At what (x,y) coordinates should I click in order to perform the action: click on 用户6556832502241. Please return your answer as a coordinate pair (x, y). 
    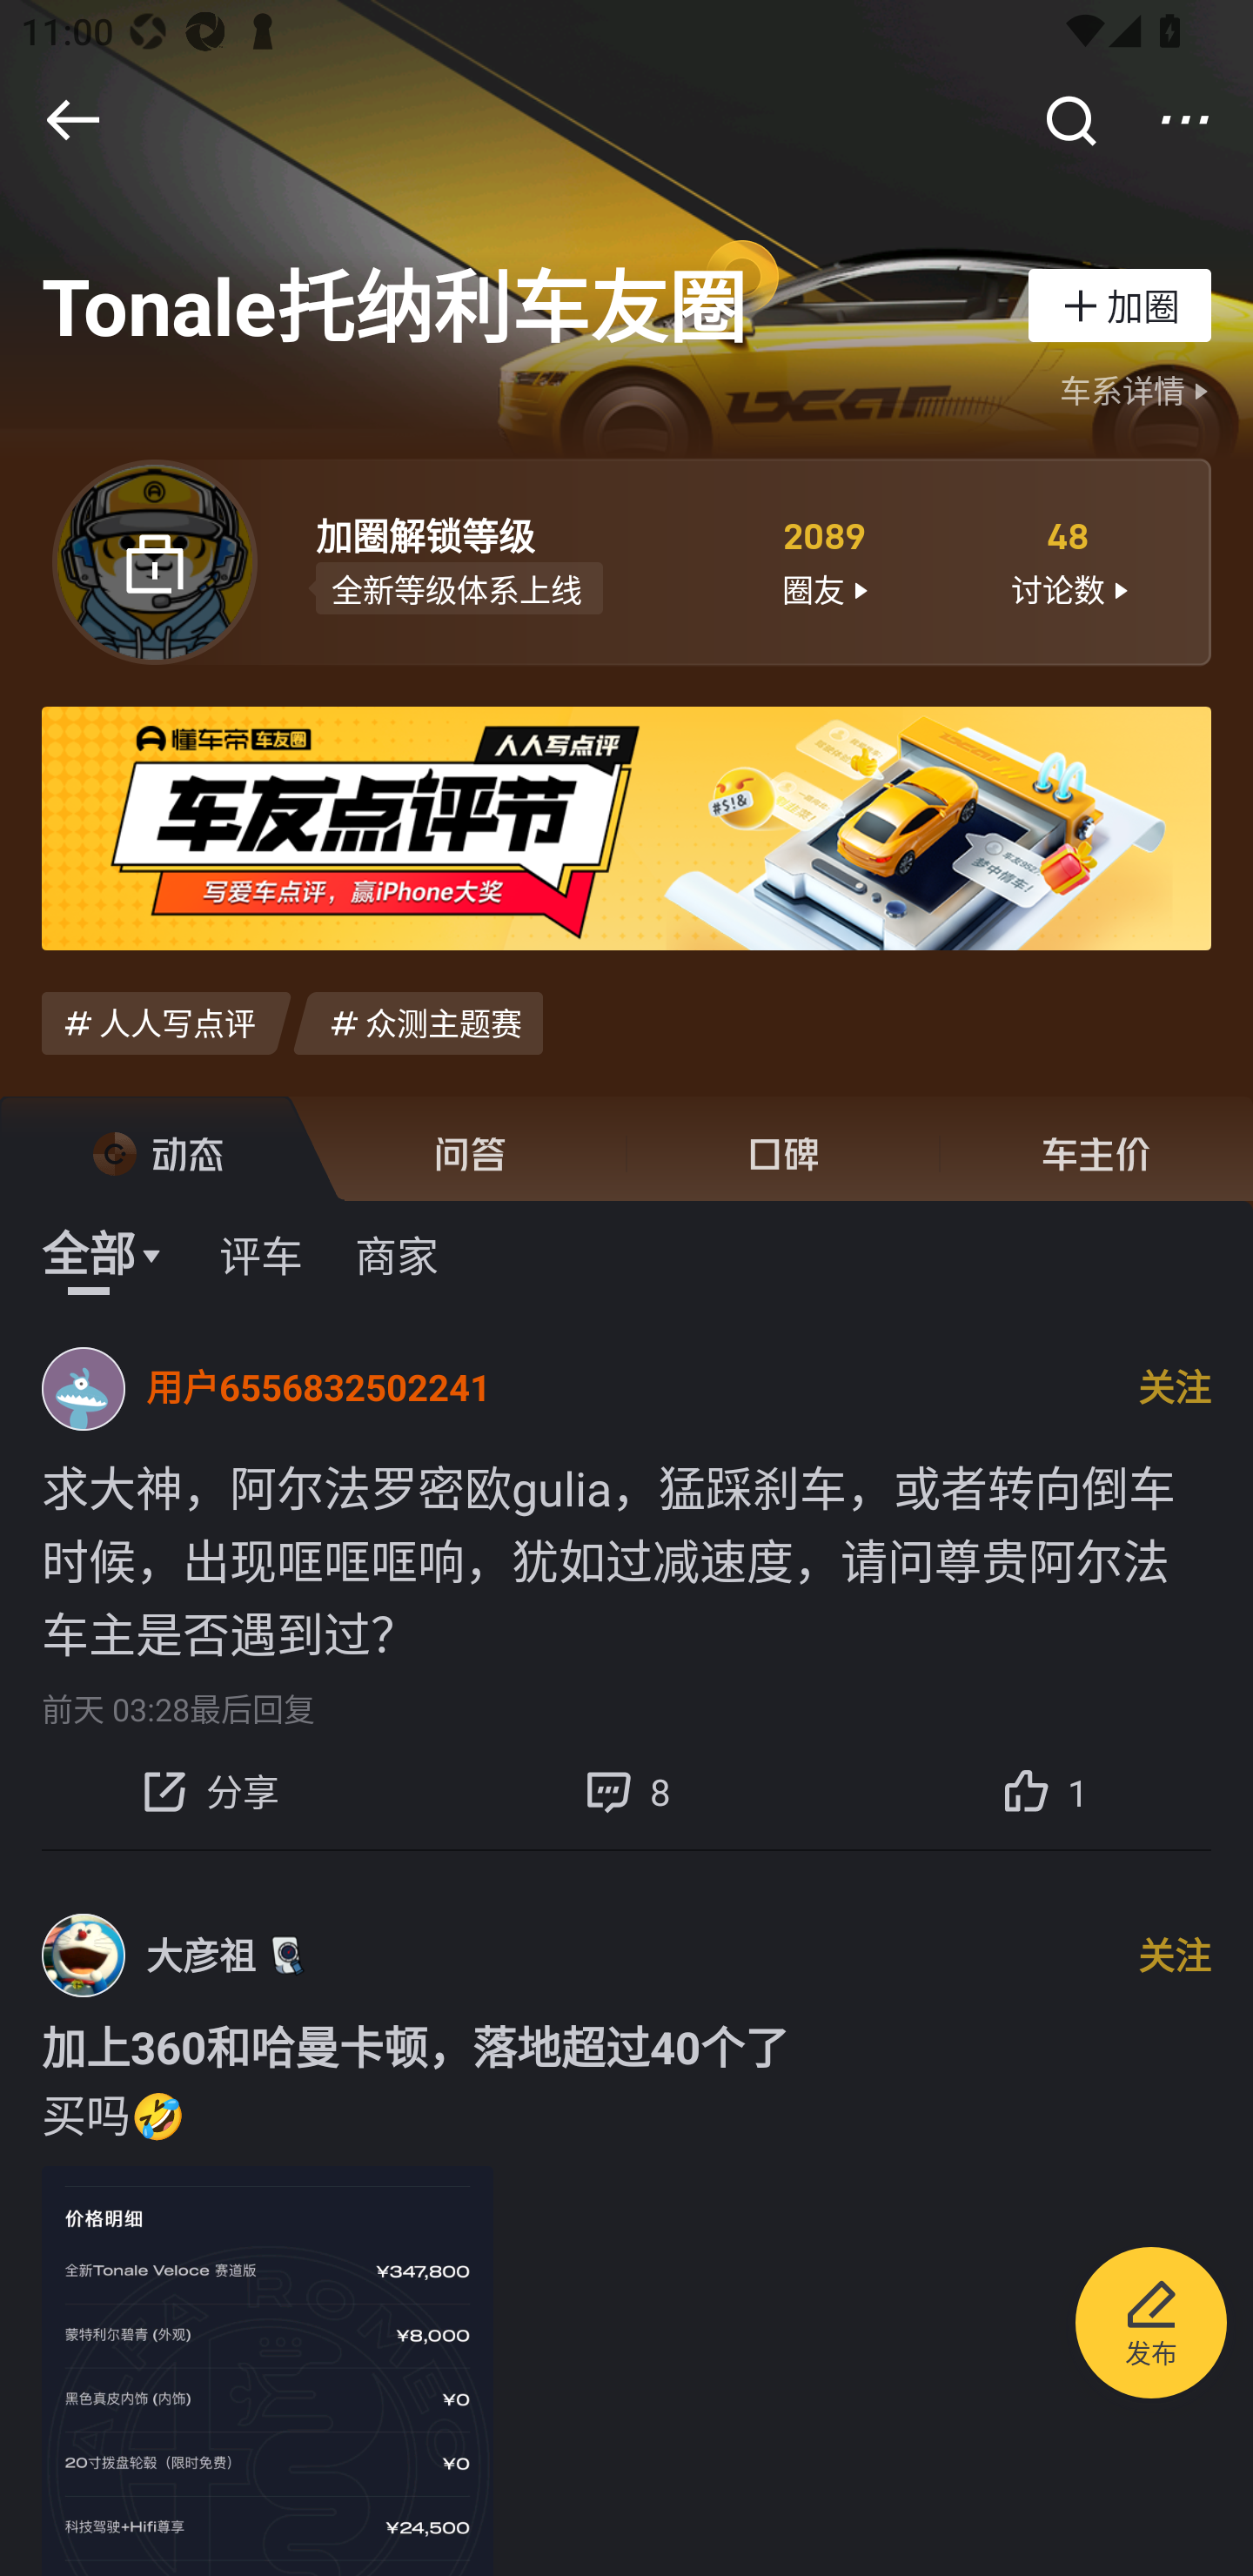
    Looking at the image, I should click on (318, 1388).